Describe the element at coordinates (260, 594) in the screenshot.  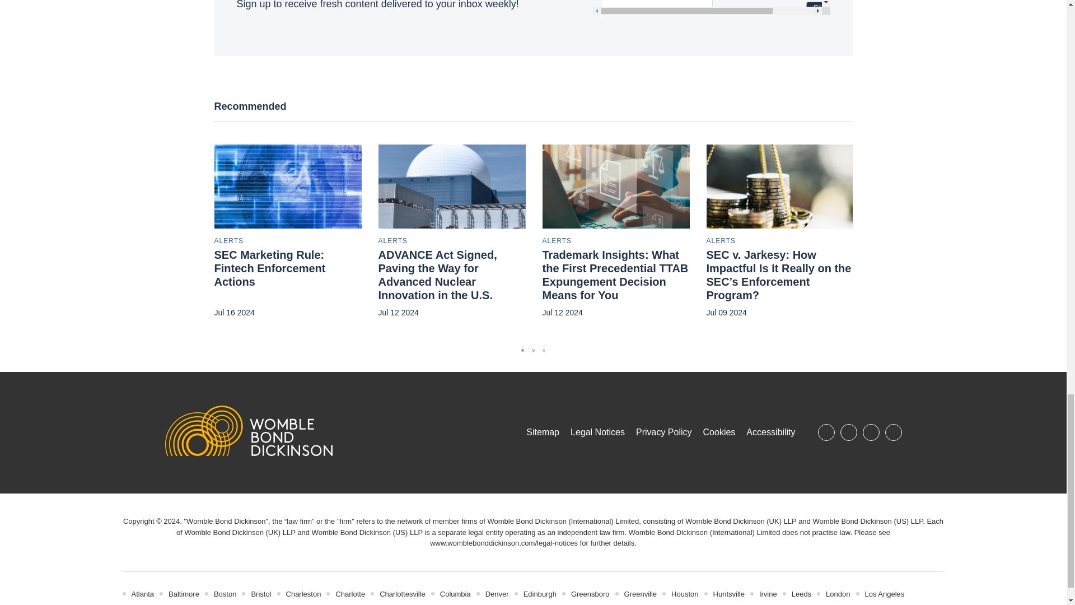
I see `Bristol` at that location.